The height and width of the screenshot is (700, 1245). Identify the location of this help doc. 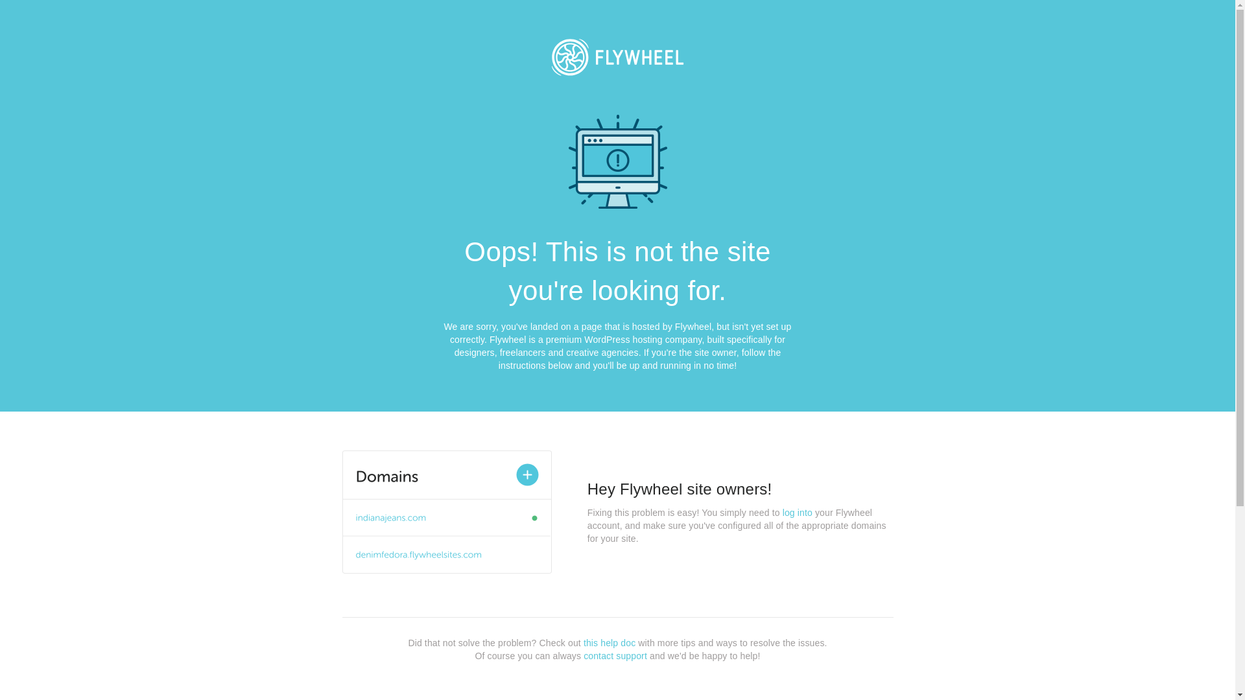
(610, 643).